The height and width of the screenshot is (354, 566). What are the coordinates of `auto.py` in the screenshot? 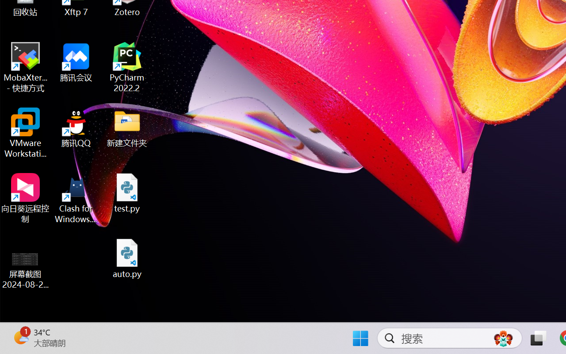 It's located at (127, 258).